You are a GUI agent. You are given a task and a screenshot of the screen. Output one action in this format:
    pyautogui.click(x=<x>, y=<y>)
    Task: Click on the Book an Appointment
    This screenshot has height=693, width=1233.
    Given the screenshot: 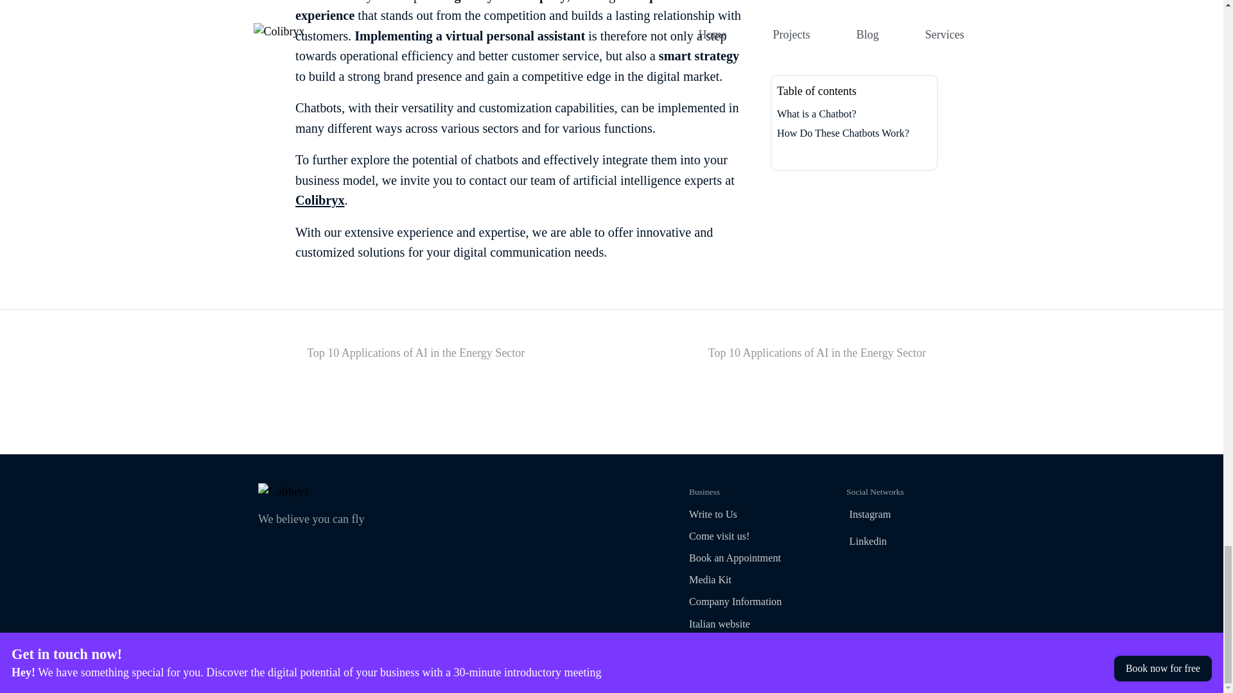 What is the action you would take?
    pyautogui.click(x=753, y=558)
    